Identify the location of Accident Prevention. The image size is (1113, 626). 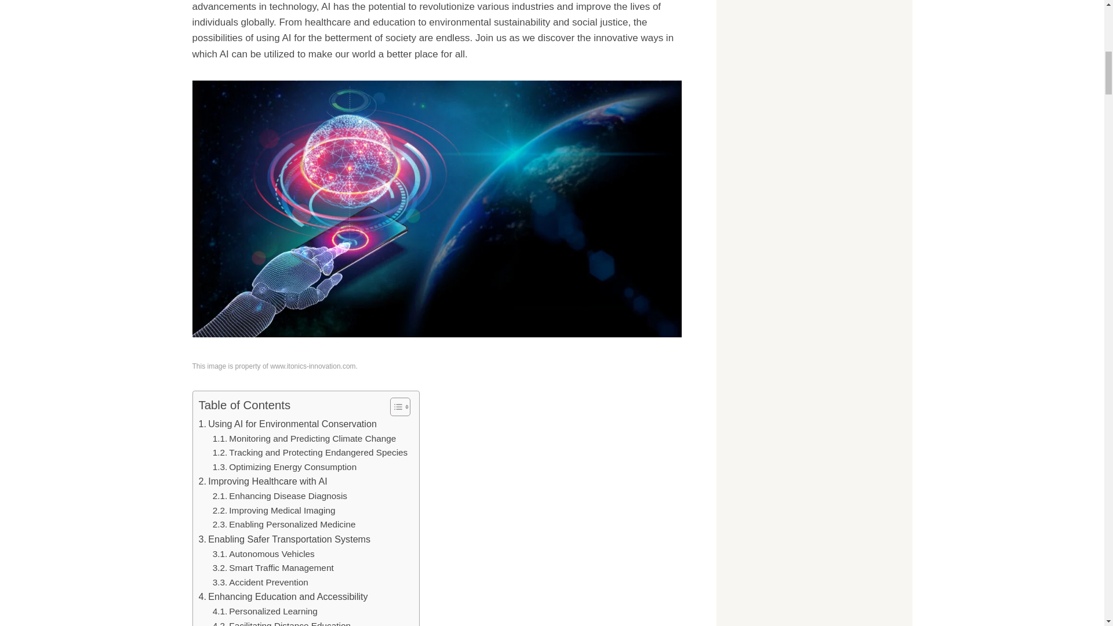
(260, 583).